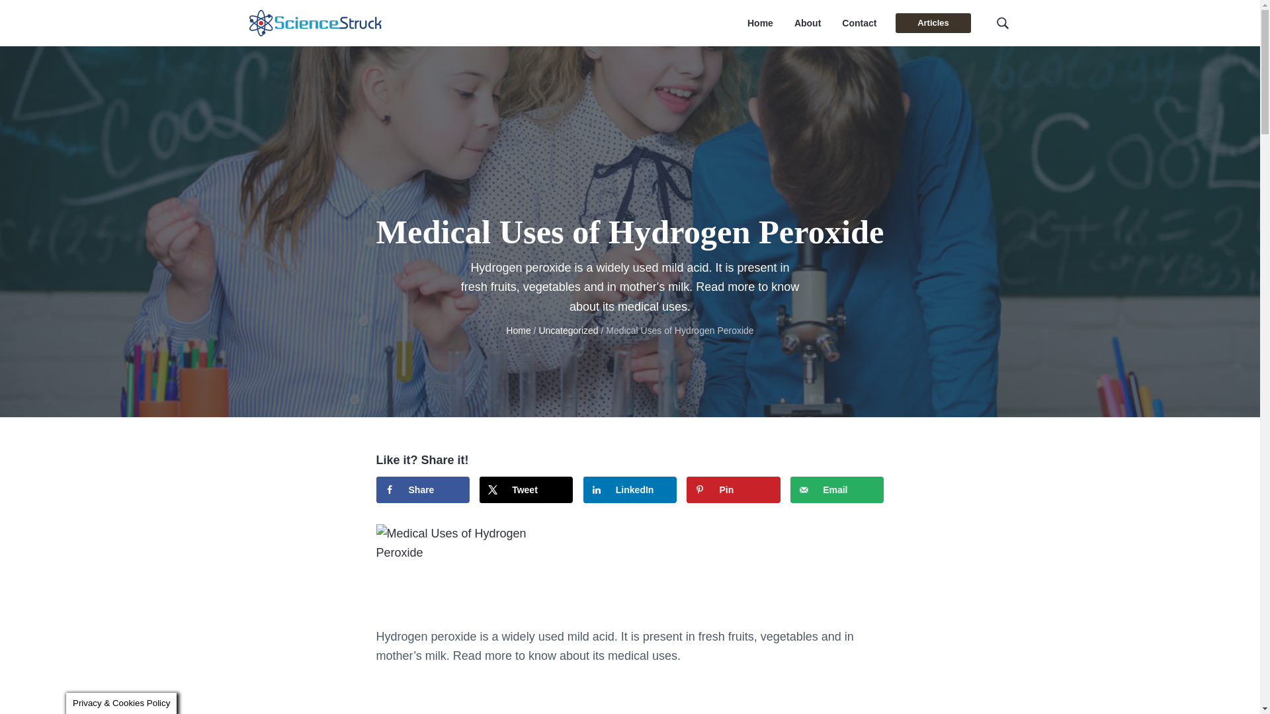  What do you see at coordinates (518, 331) in the screenshot?
I see `Home` at bounding box center [518, 331].